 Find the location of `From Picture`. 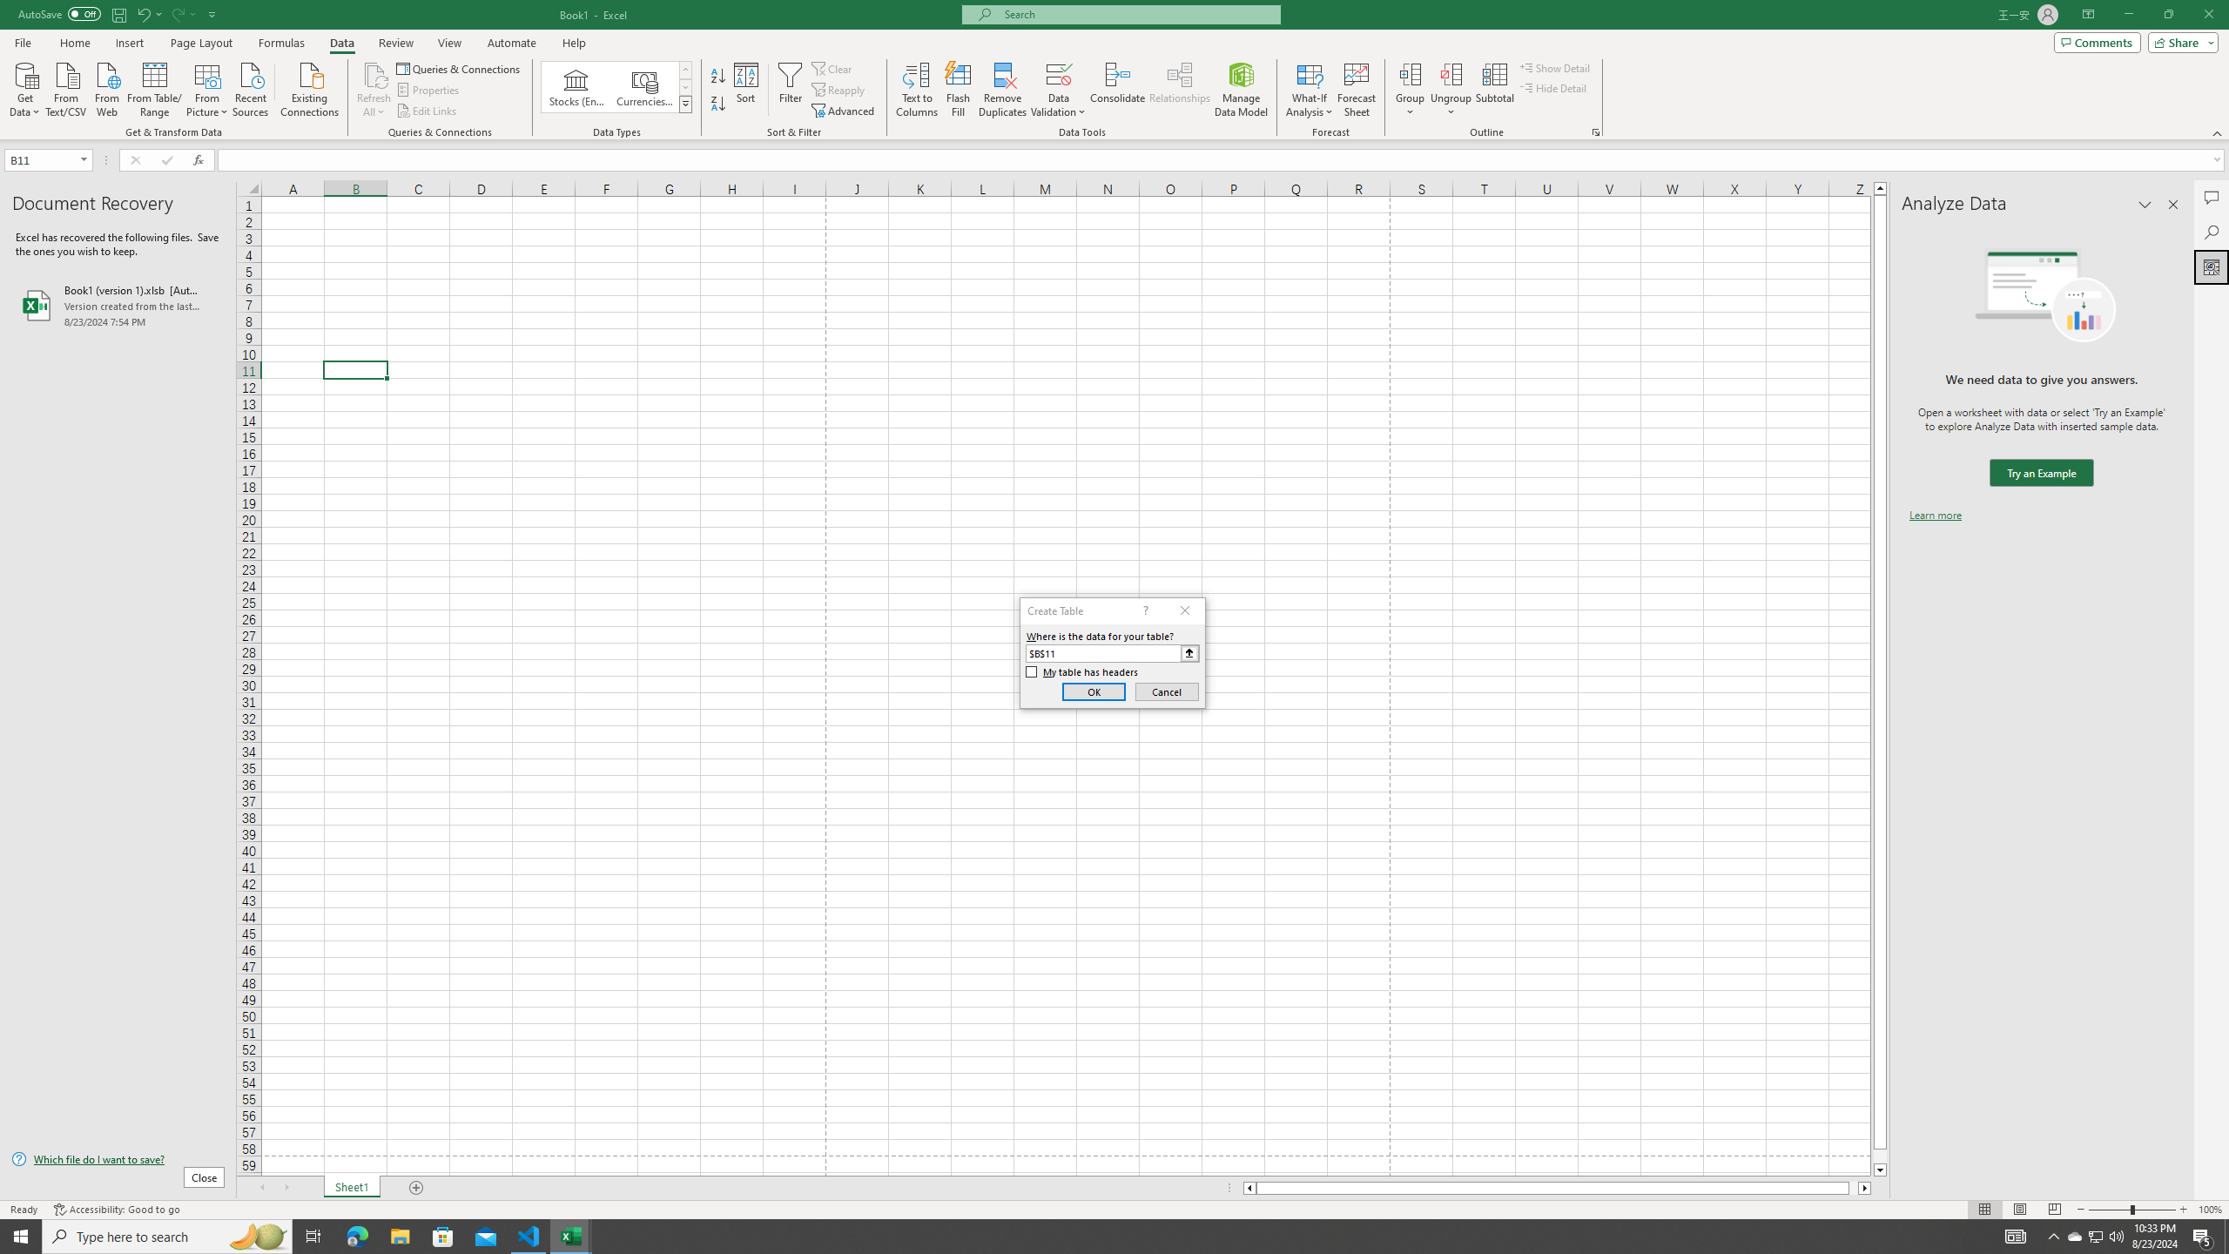

From Picture is located at coordinates (208, 88).